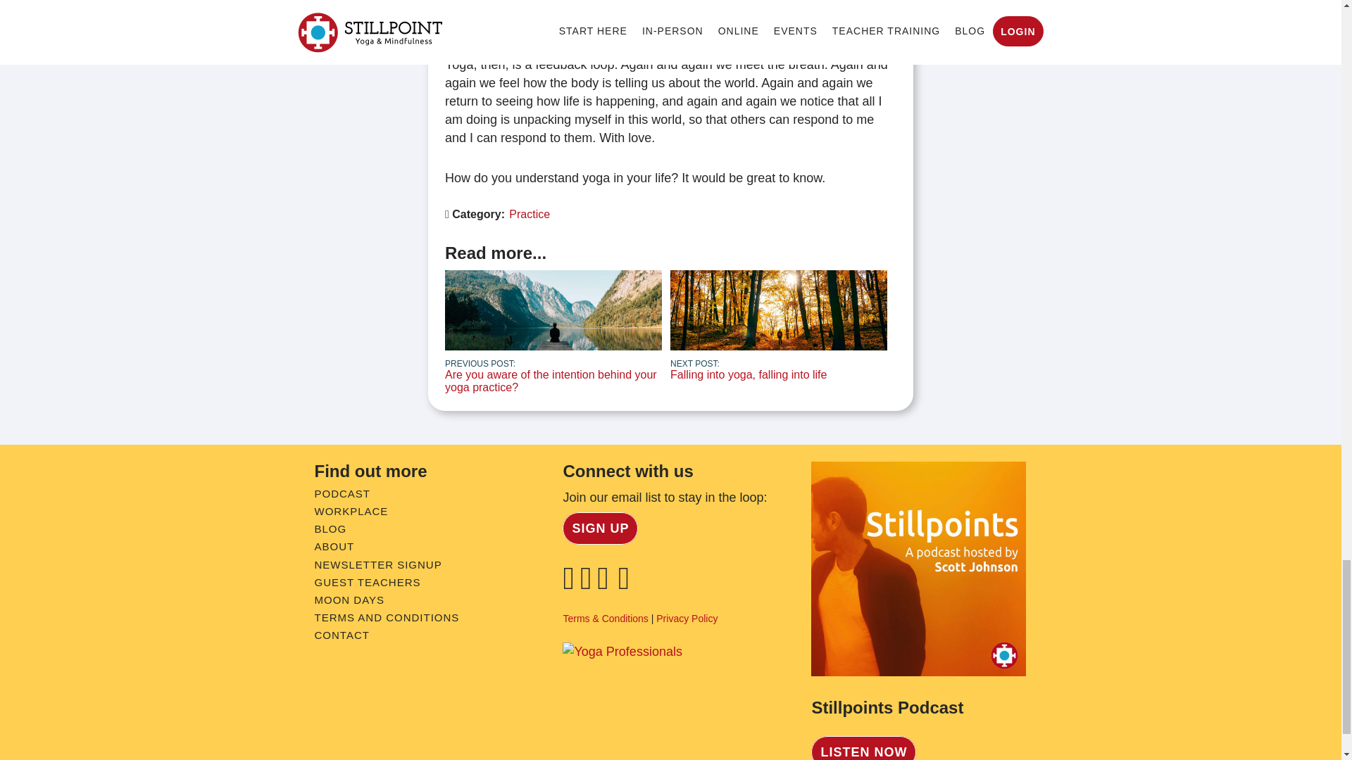 The image size is (1352, 760). What do you see at coordinates (627, 584) in the screenshot?
I see `Subscribe on Youtube` at bounding box center [627, 584].